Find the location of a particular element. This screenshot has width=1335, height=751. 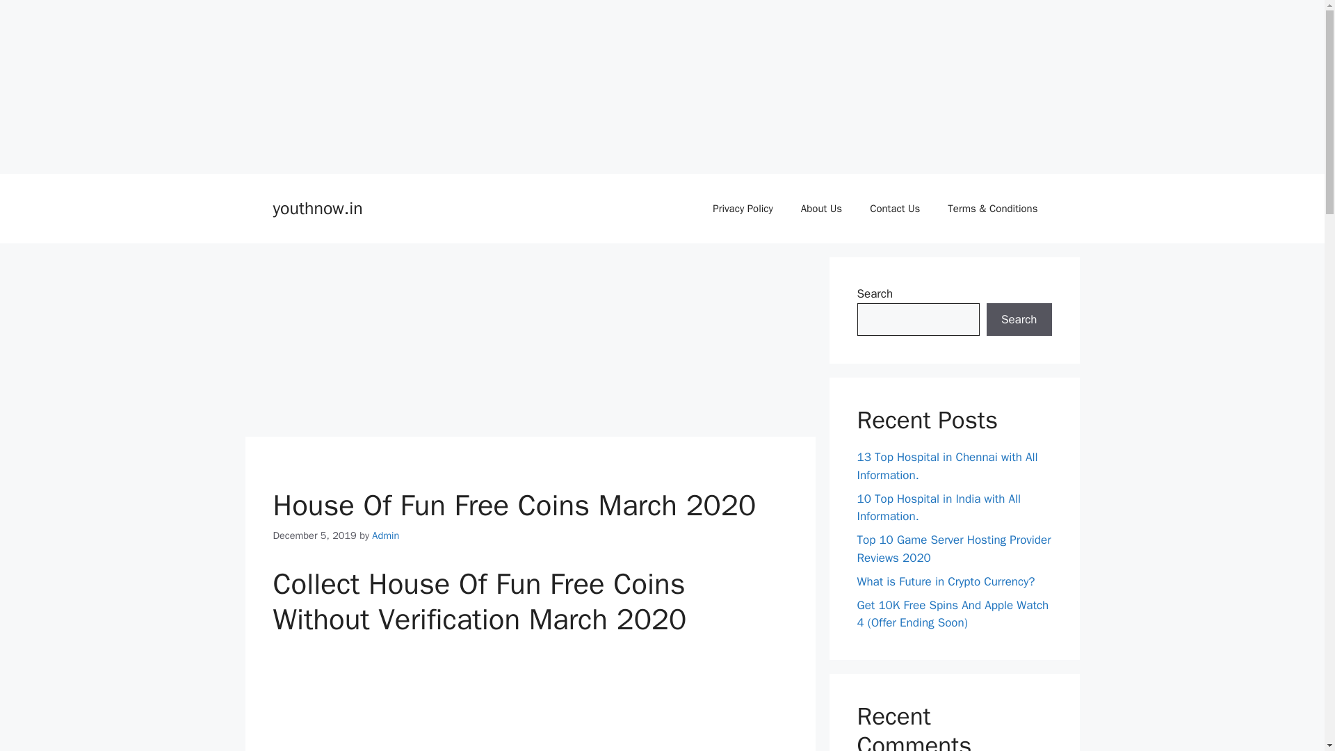

Search is located at coordinates (1019, 320).